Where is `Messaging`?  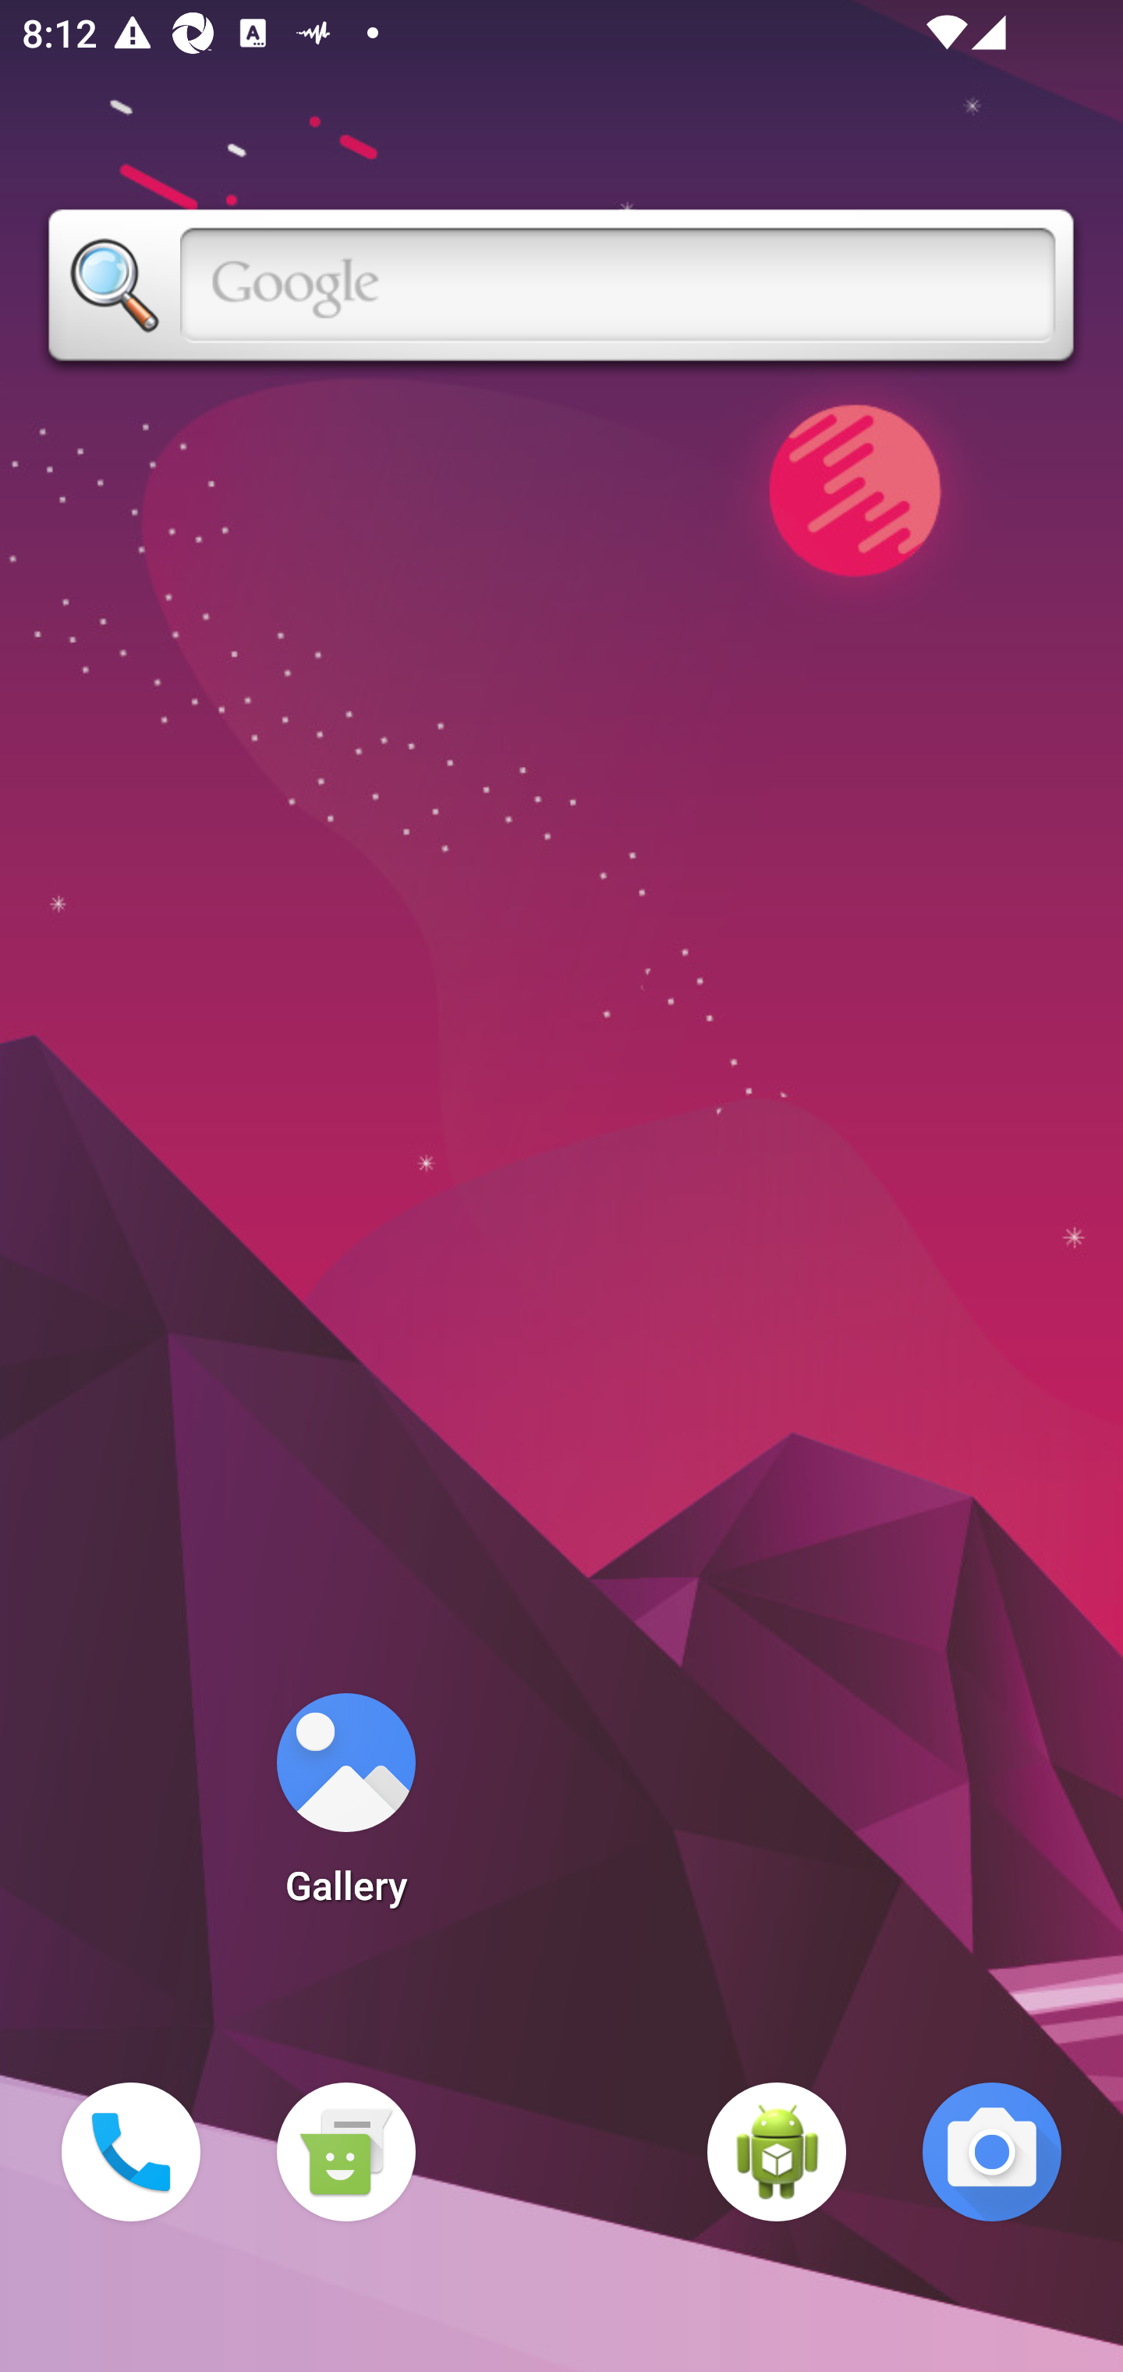
Messaging is located at coordinates (345, 2152).